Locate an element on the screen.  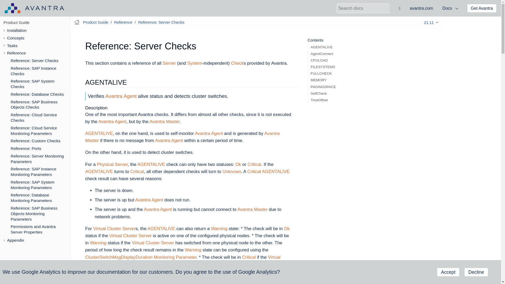
Get Avantra is located at coordinates (482, 8).